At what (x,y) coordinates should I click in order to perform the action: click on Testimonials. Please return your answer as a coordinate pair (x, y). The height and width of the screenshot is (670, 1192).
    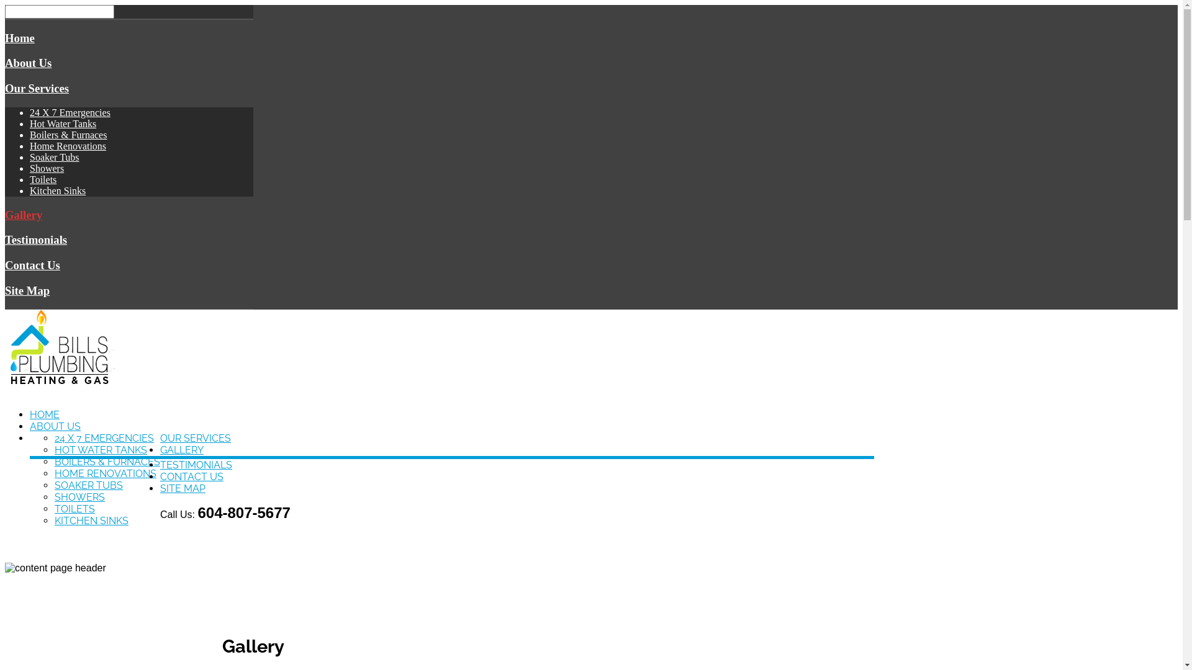
    Looking at the image, I should click on (36, 239).